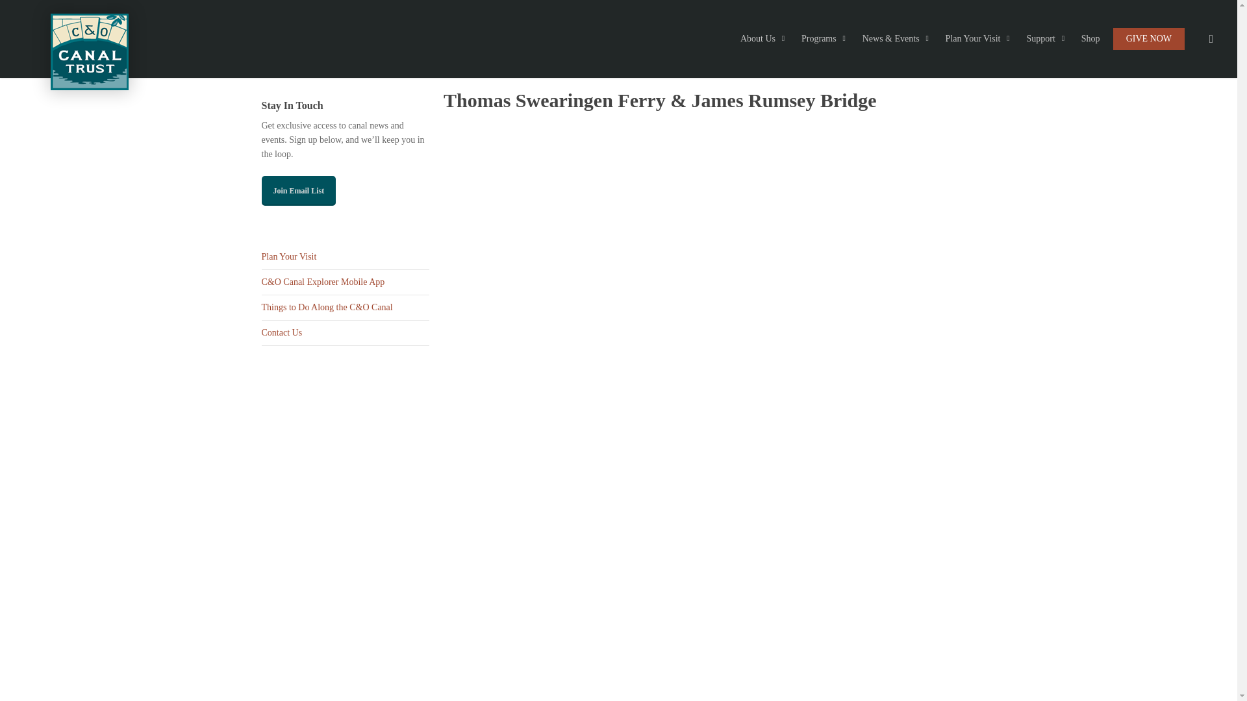 The width and height of the screenshot is (1247, 701). What do you see at coordinates (1047, 39) in the screenshot?
I see `Support` at bounding box center [1047, 39].